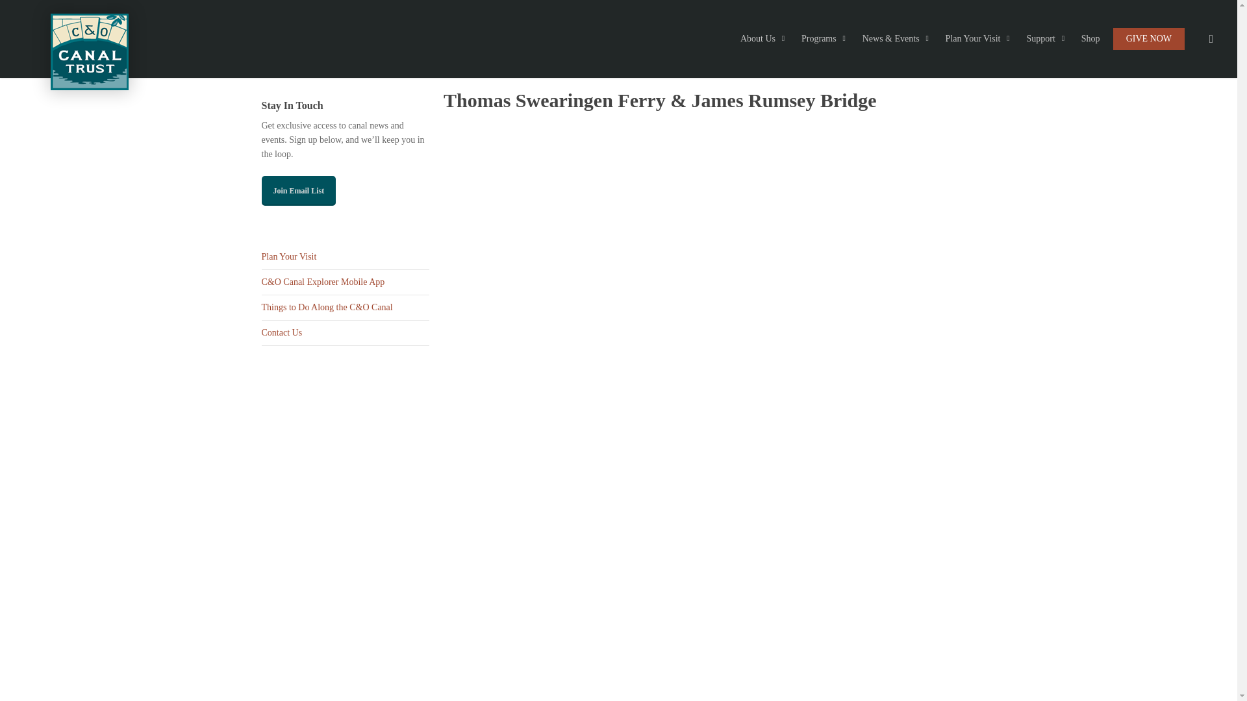 The width and height of the screenshot is (1247, 701). What do you see at coordinates (1047, 39) in the screenshot?
I see `Support` at bounding box center [1047, 39].